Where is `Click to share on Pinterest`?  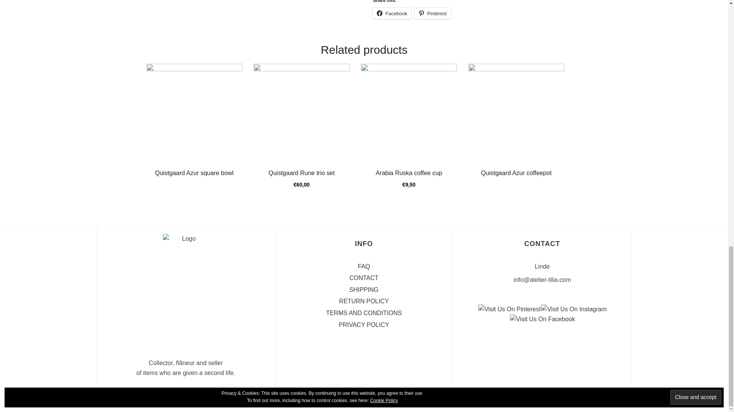
Click to share on Pinterest is located at coordinates (432, 13).